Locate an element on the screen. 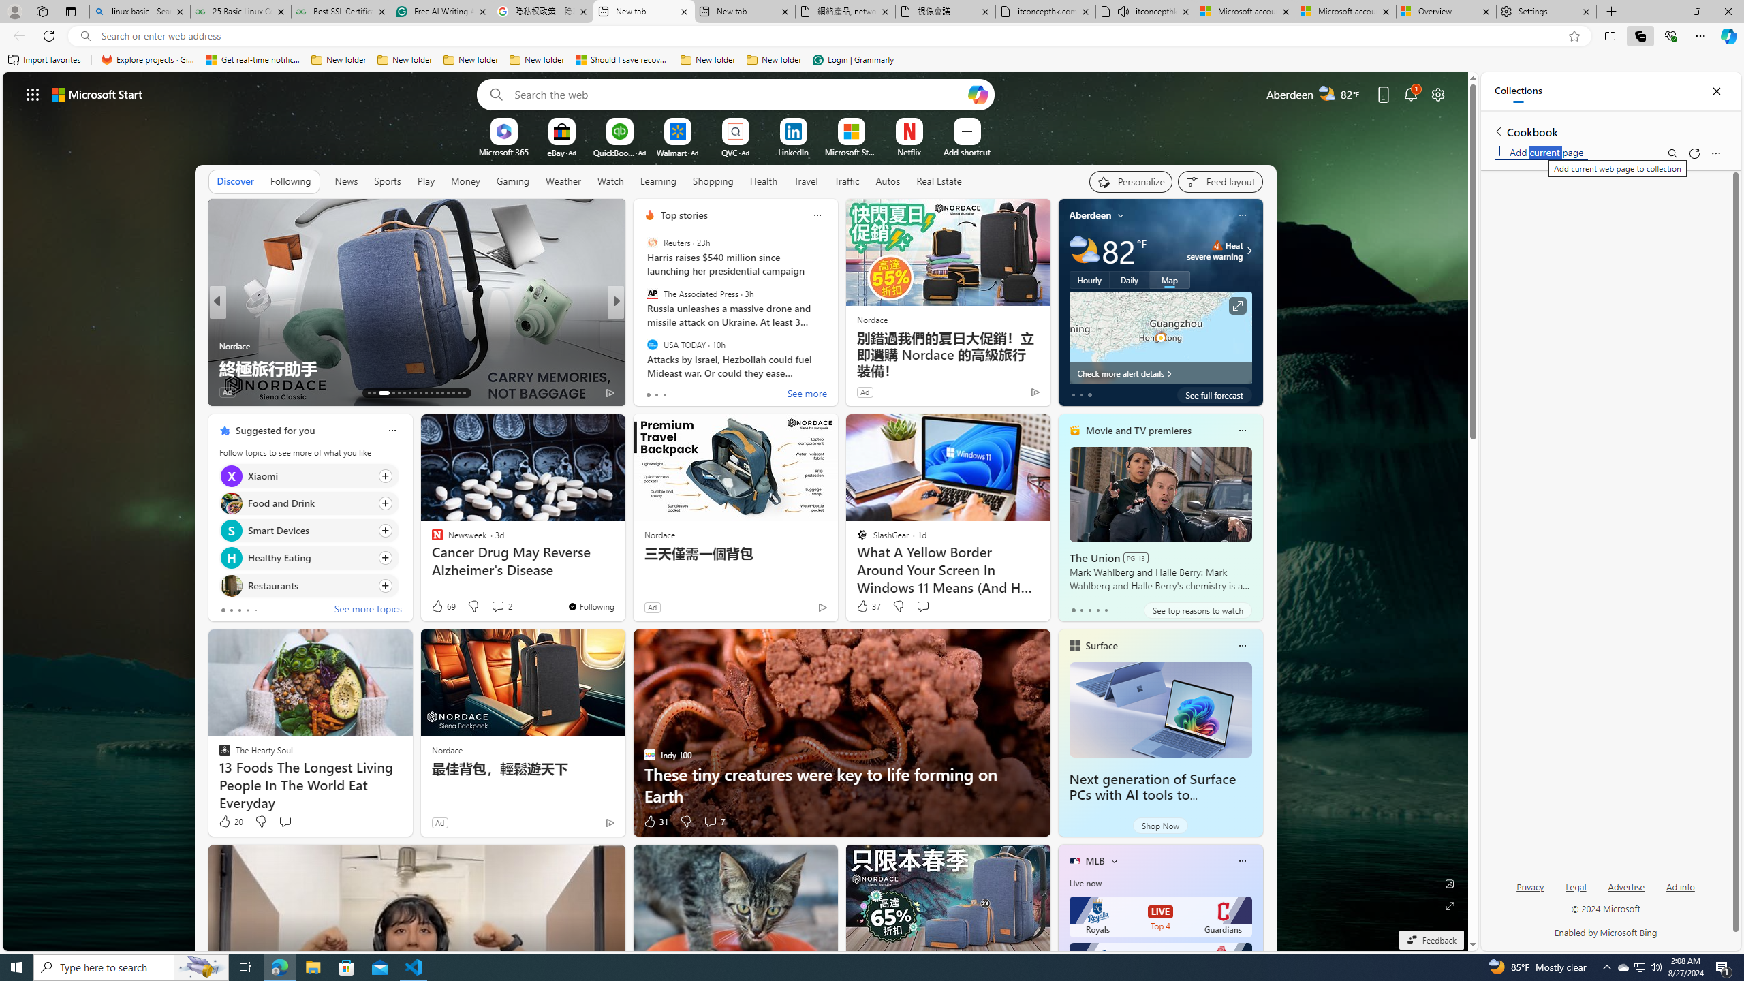 The height and width of the screenshot is (981, 1744). AutomationID: tab-28 is located at coordinates (458, 393).